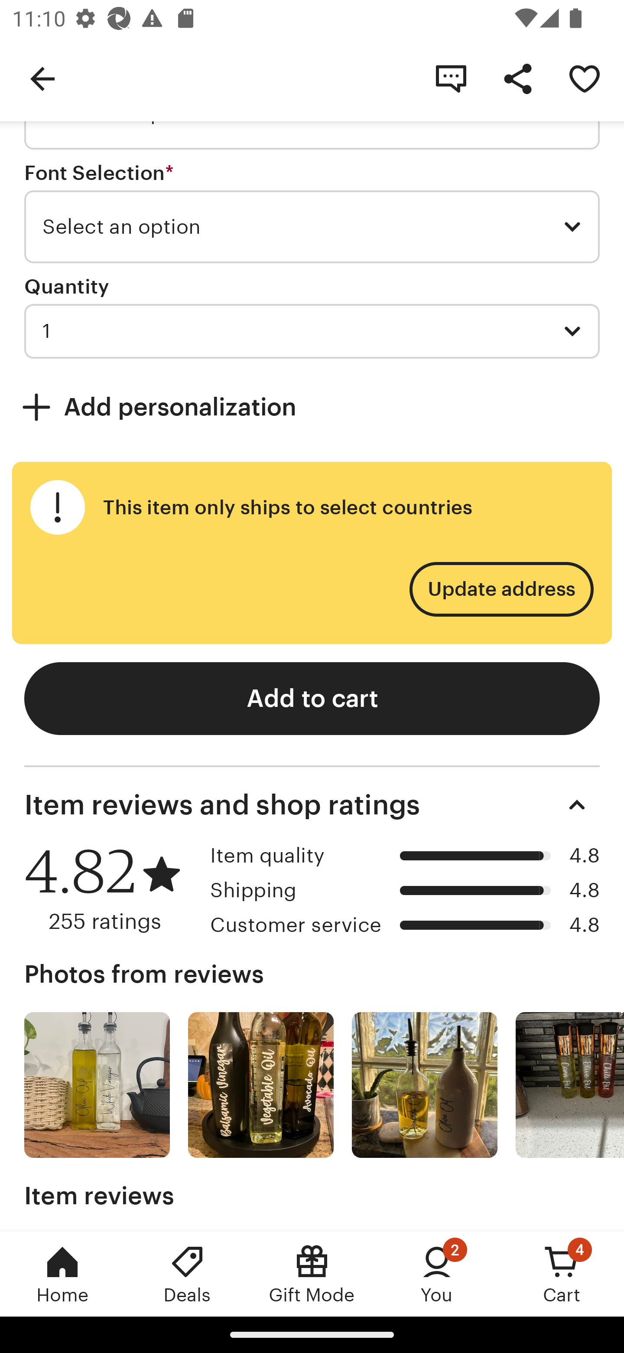 The height and width of the screenshot is (1353, 624). I want to click on Add personalization Add personalization Required, so click(312, 407).